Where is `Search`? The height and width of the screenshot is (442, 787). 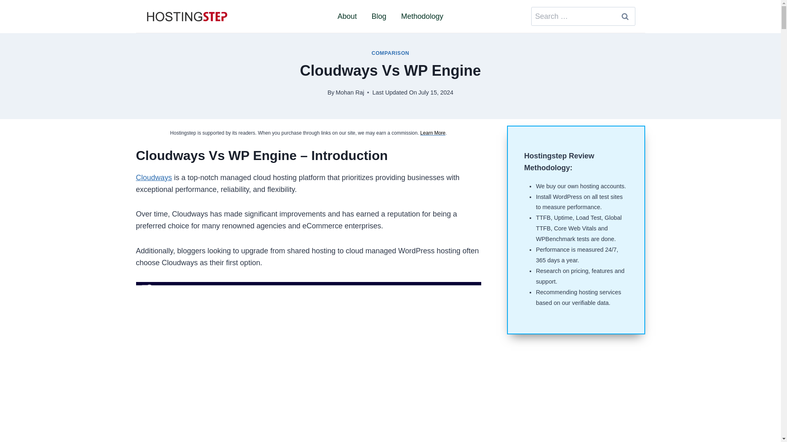
Search is located at coordinates (625, 16).